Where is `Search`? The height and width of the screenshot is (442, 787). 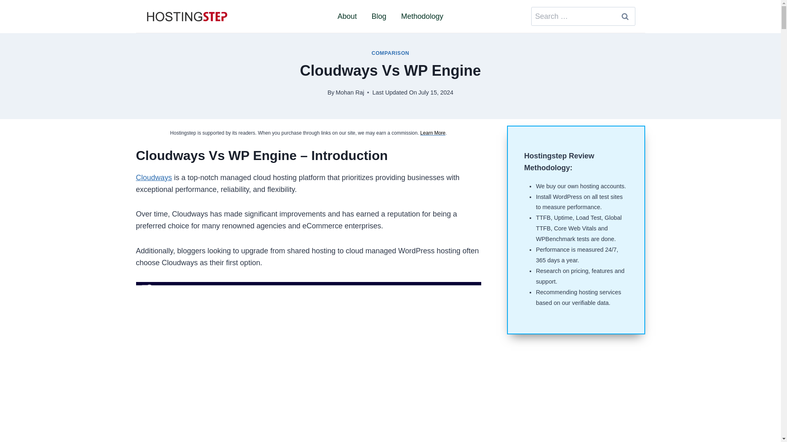
Search is located at coordinates (625, 16).